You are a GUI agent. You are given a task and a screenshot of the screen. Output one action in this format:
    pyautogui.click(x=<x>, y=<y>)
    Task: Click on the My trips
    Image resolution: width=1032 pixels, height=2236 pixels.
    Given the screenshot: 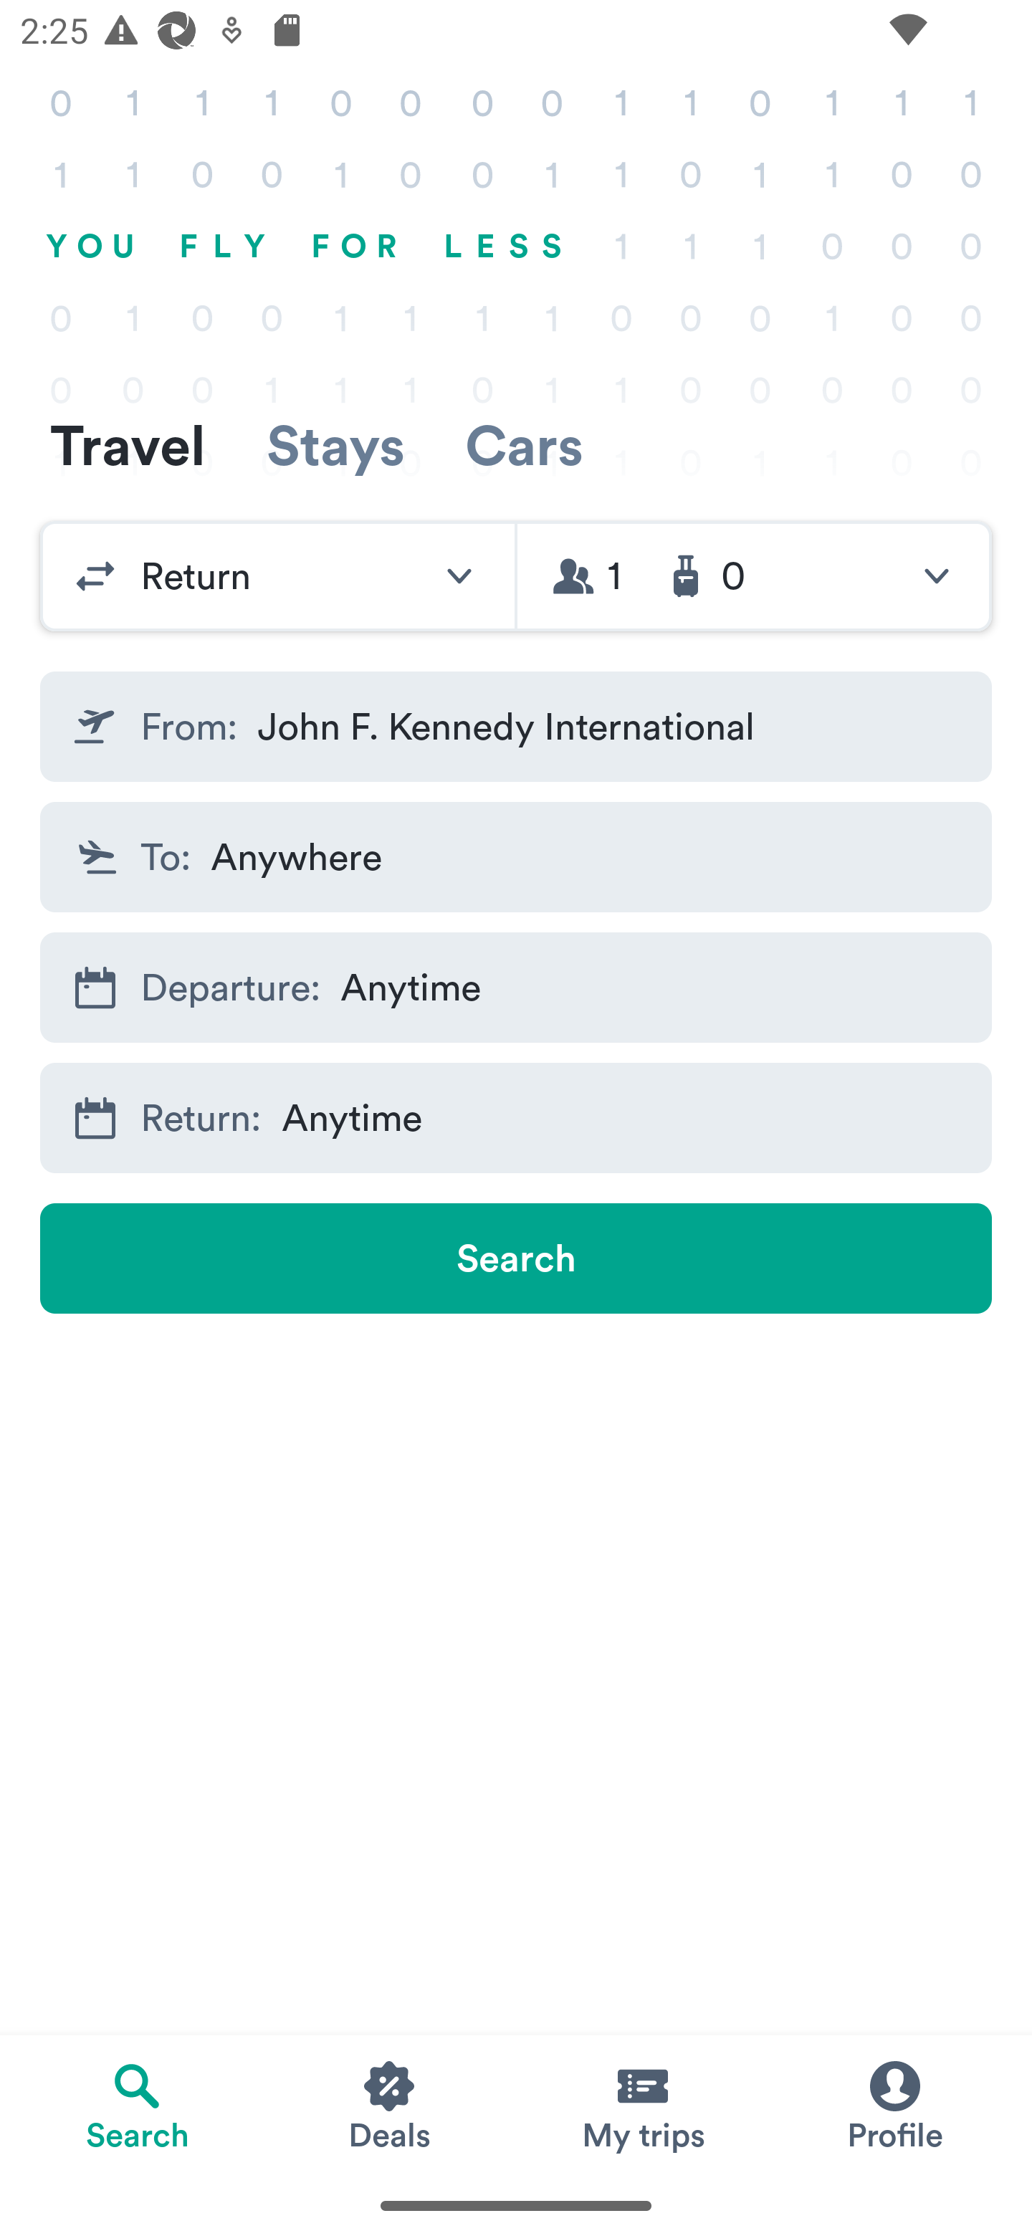 What is the action you would take?
    pyautogui.click(x=642, y=2105)
    